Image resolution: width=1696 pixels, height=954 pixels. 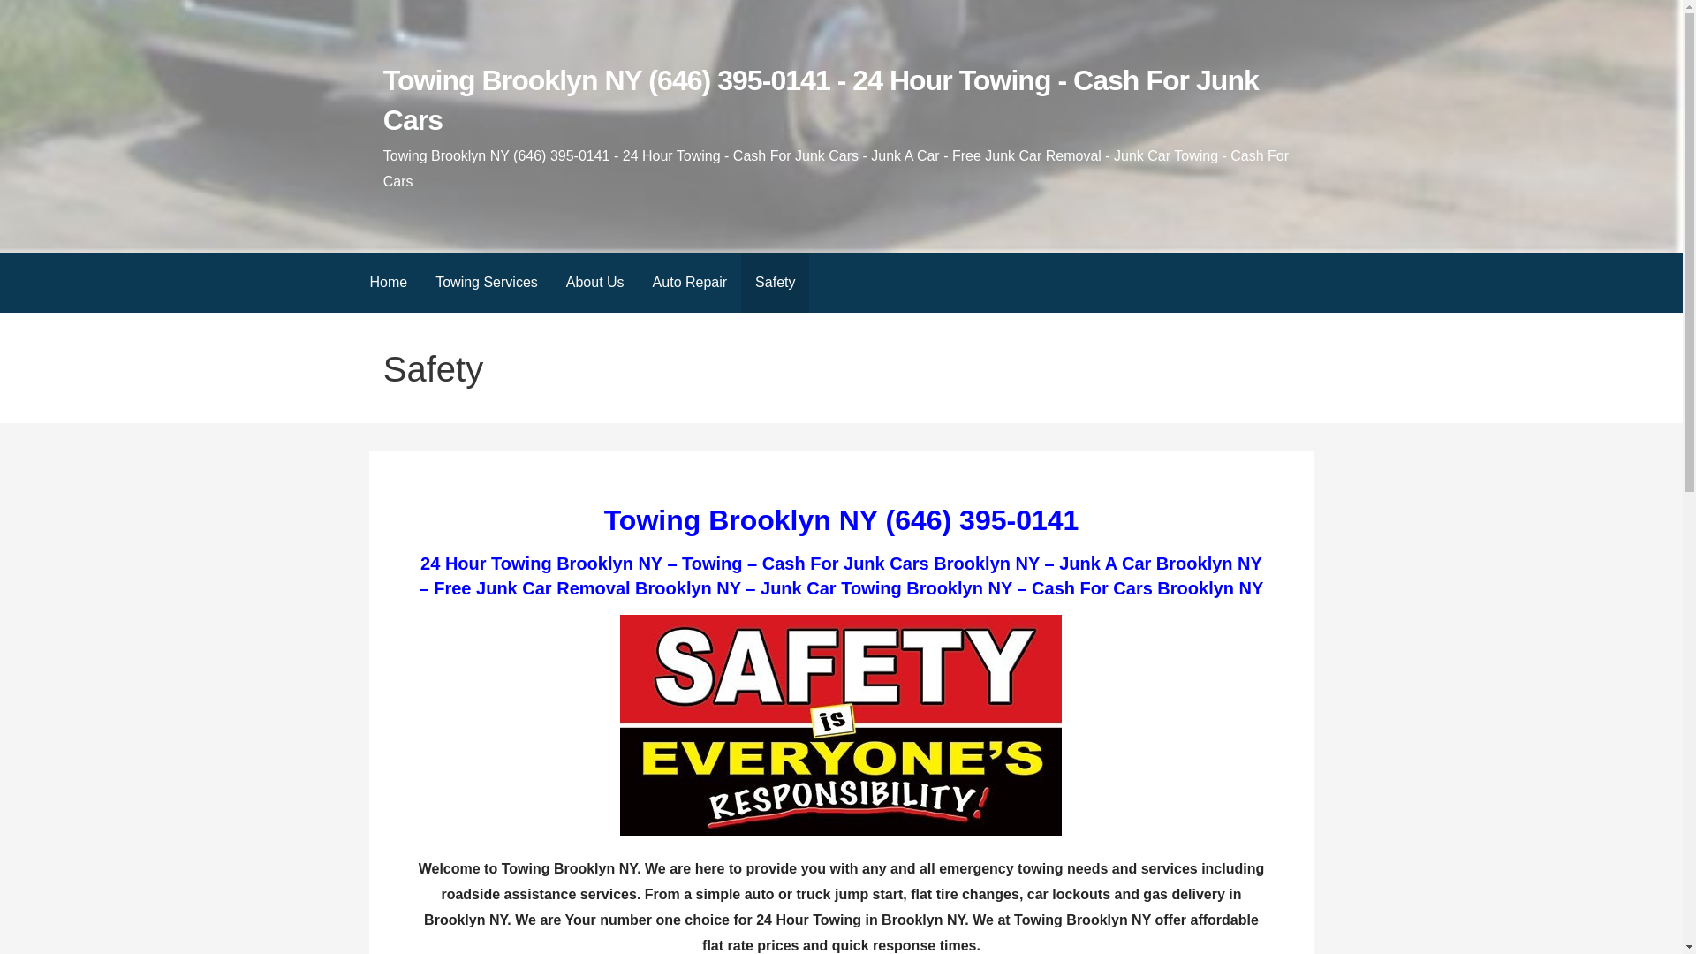 What do you see at coordinates (841, 724) in the screenshot?
I see `Towing Brooklyn NY Safety.jpg` at bounding box center [841, 724].